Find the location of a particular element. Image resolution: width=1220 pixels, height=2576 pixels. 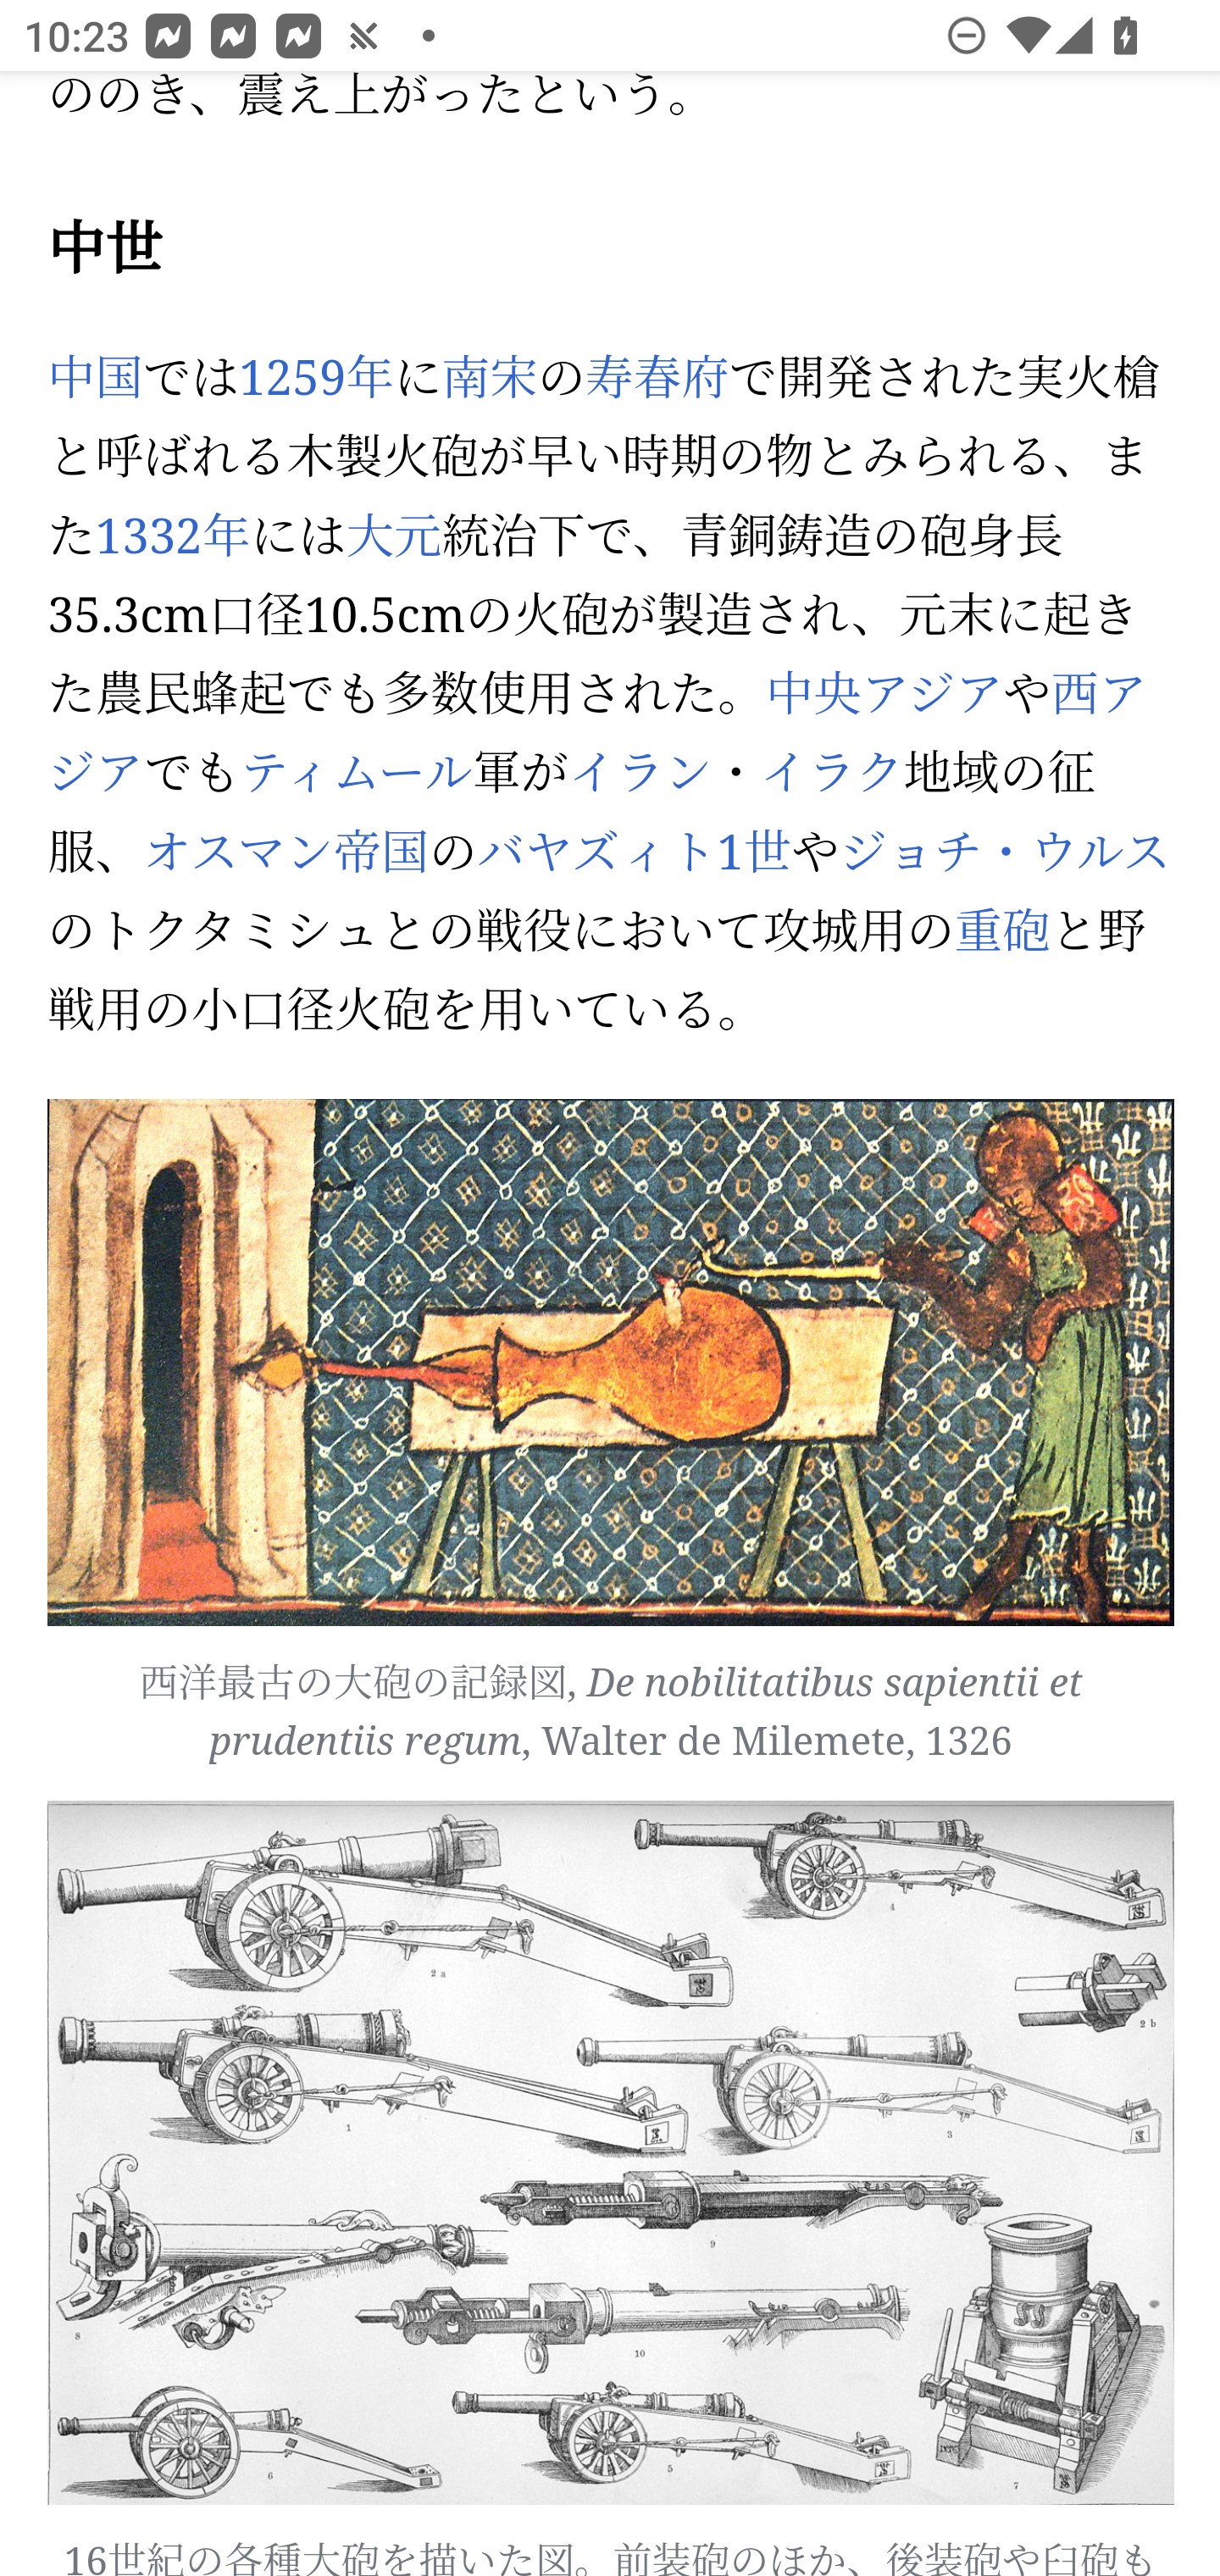

バヤズィト1世 is located at coordinates (634, 853).